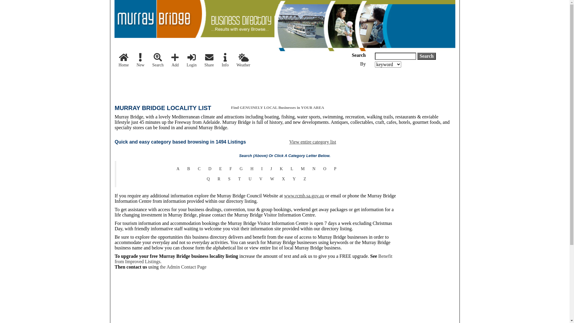  I want to click on P, so click(335, 169).